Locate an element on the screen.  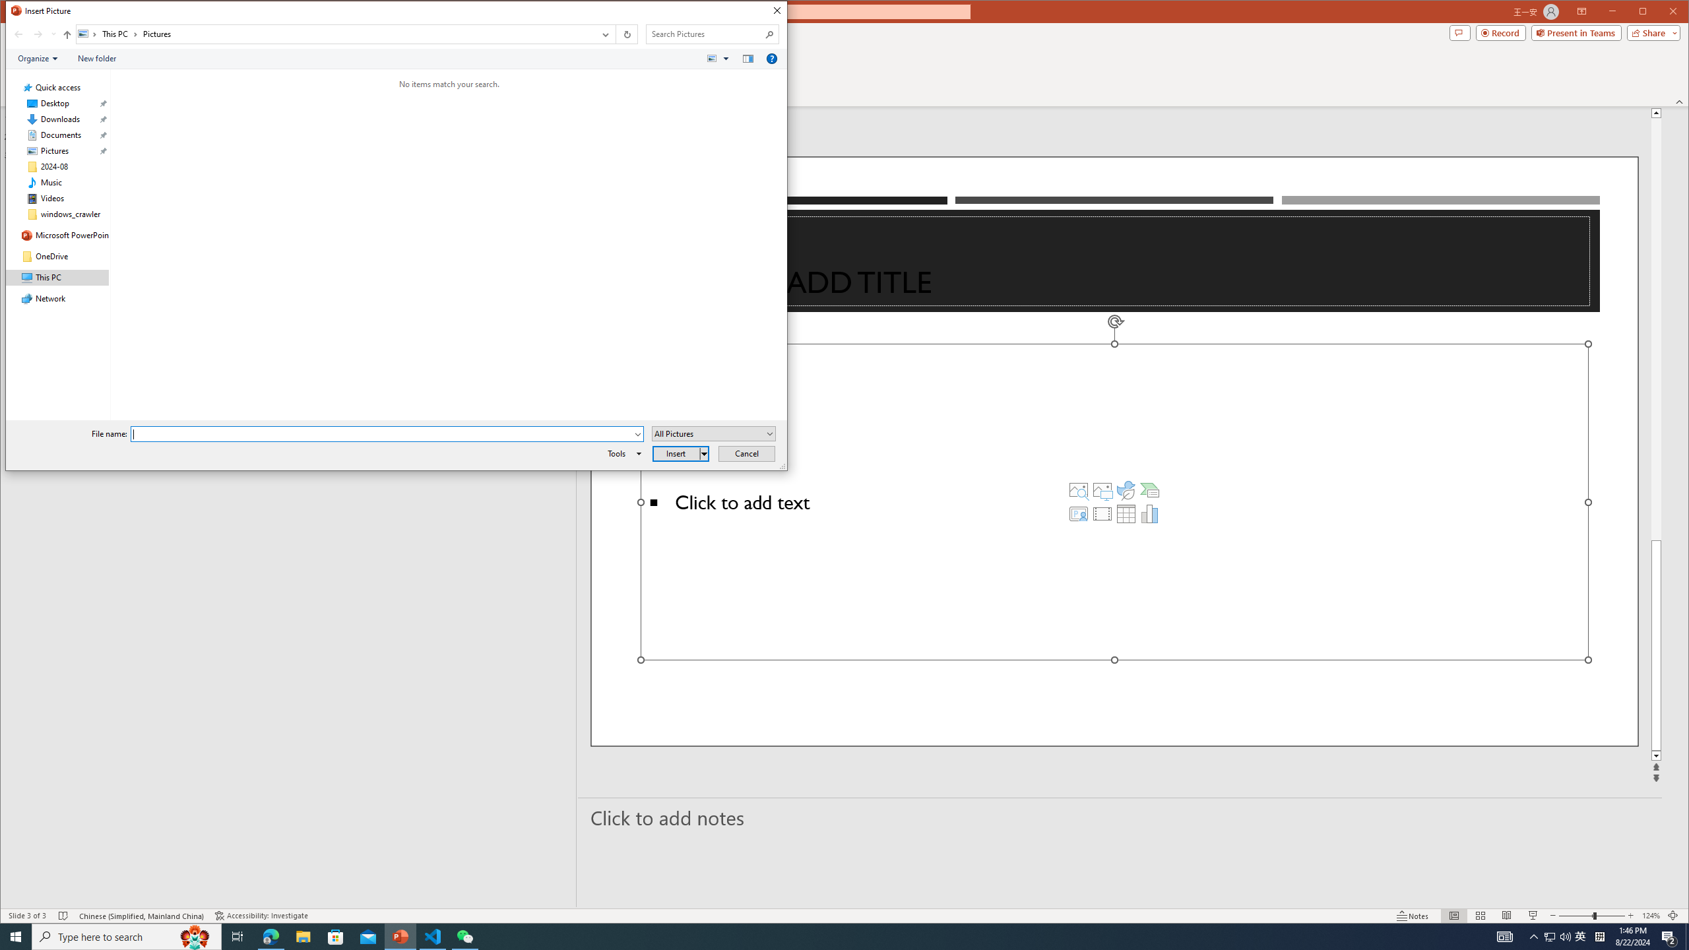
Slide Notes is located at coordinates (1120, 817).